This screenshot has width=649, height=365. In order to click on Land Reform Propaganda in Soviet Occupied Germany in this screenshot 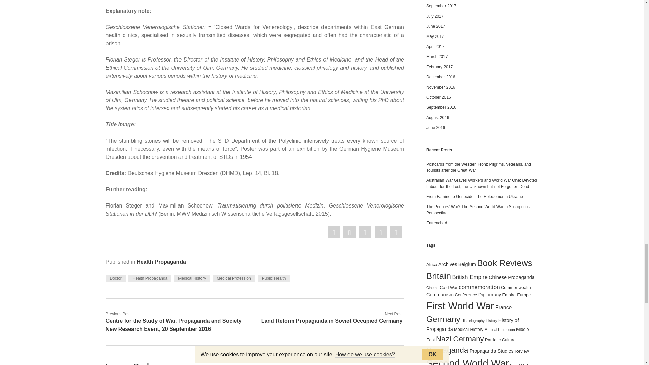, I will do `click(332, 320)`.